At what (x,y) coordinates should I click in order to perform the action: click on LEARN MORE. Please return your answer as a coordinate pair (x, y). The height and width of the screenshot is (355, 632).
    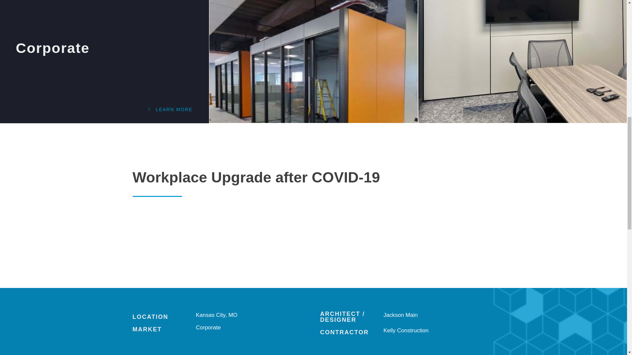
    Looking at the image, I should click on (108, 109).